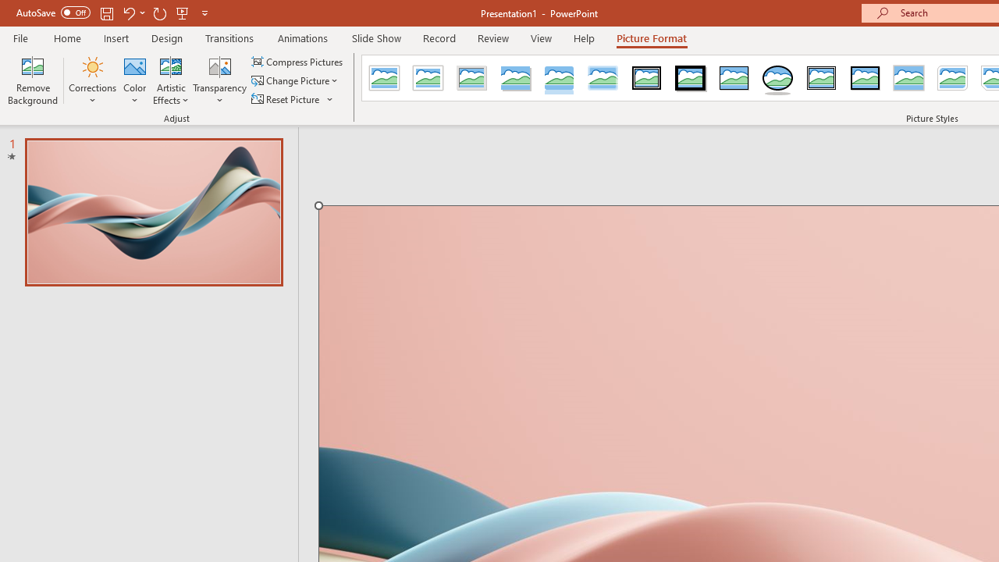  I want to click on Beveled Matte, White, so click(428, 78).